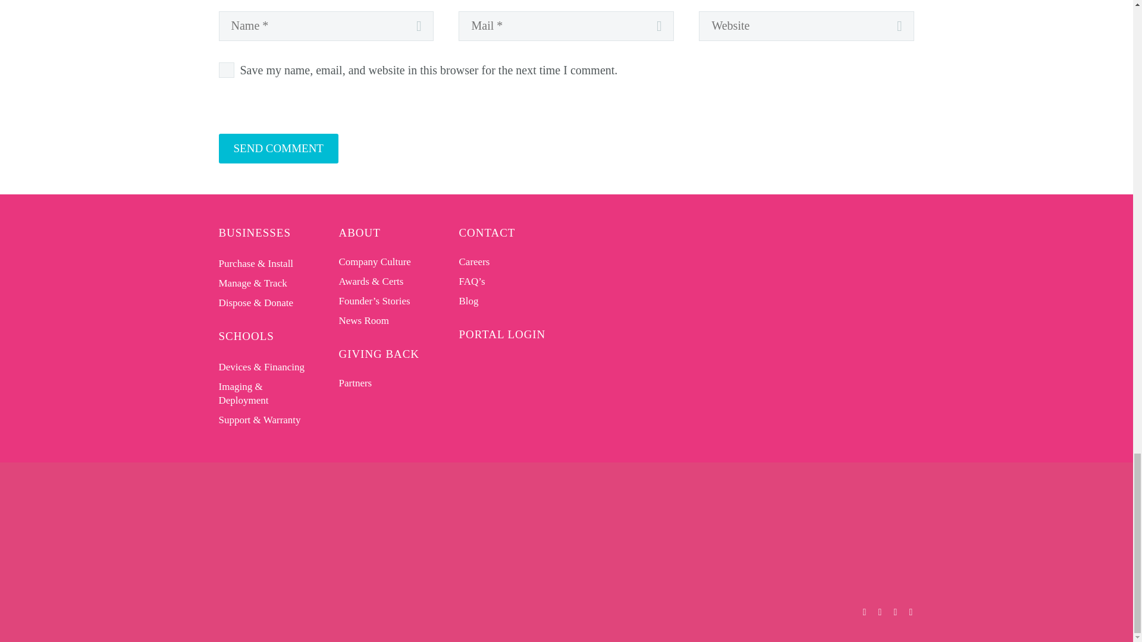  What do you see at coordinates (502, 334) in the screenshot?
I see `PORTAL LOGIN` at bounding box center [502, 334].